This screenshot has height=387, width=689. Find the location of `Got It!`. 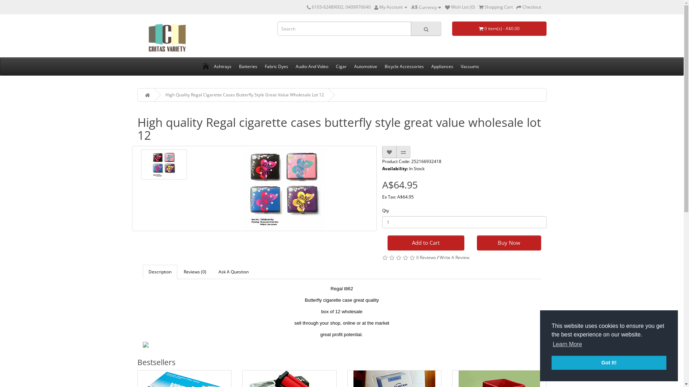

Got It! is located at coordinates (609, 363).